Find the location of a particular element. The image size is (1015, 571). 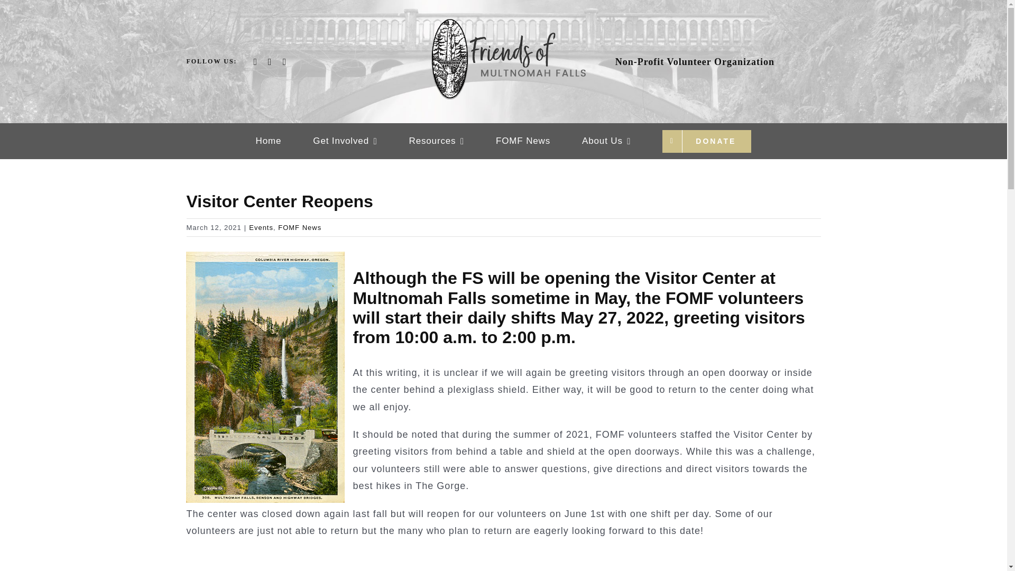

Resources is located at coordinates (436, 141).